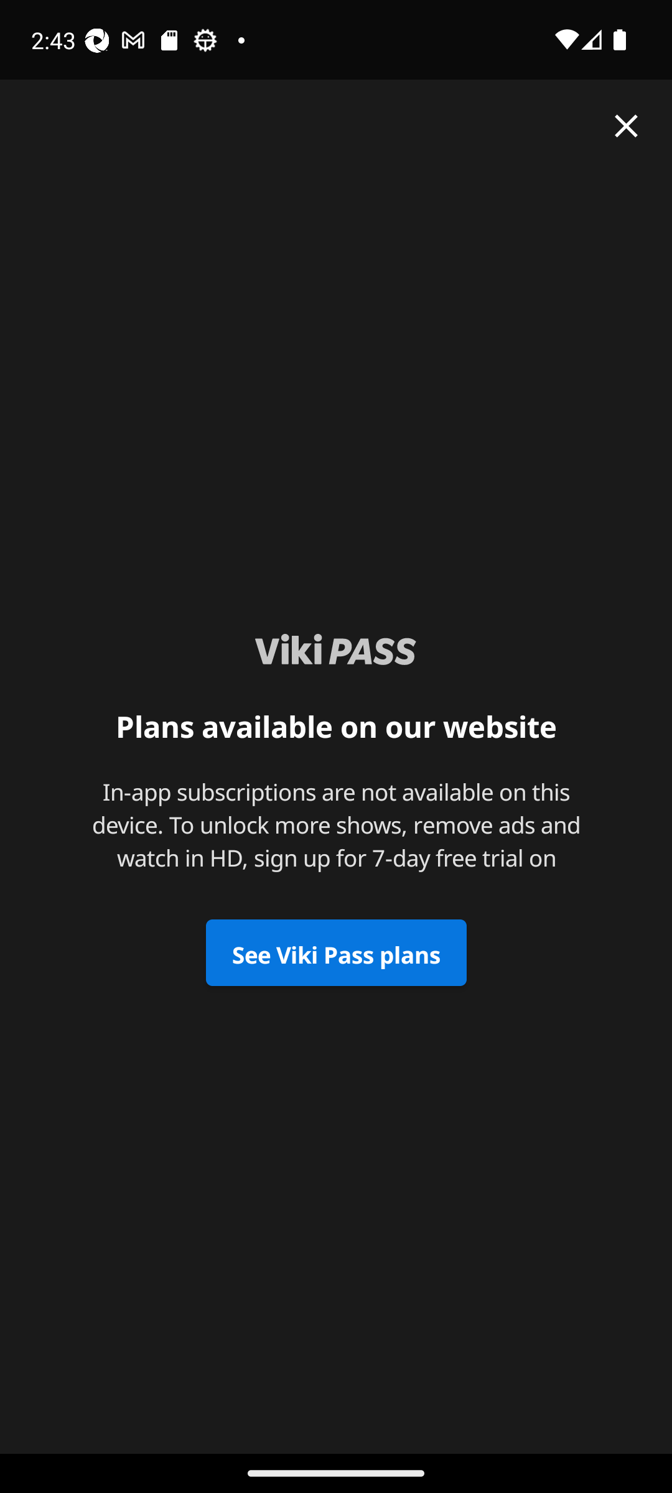 Image resolution: width=672 pixels, height=1493 pixels. I want to click on See Viki Pass plans, so click(336, 953).